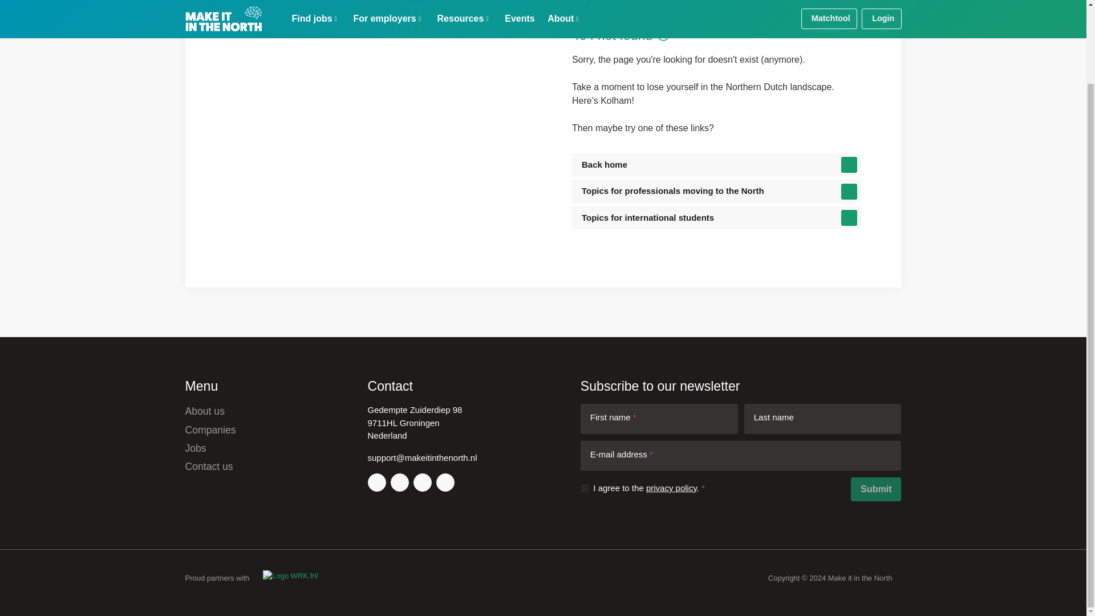 The width and height of the screenshot is (1095, 616). I want to click on Topics for international students, so click(716, 218).